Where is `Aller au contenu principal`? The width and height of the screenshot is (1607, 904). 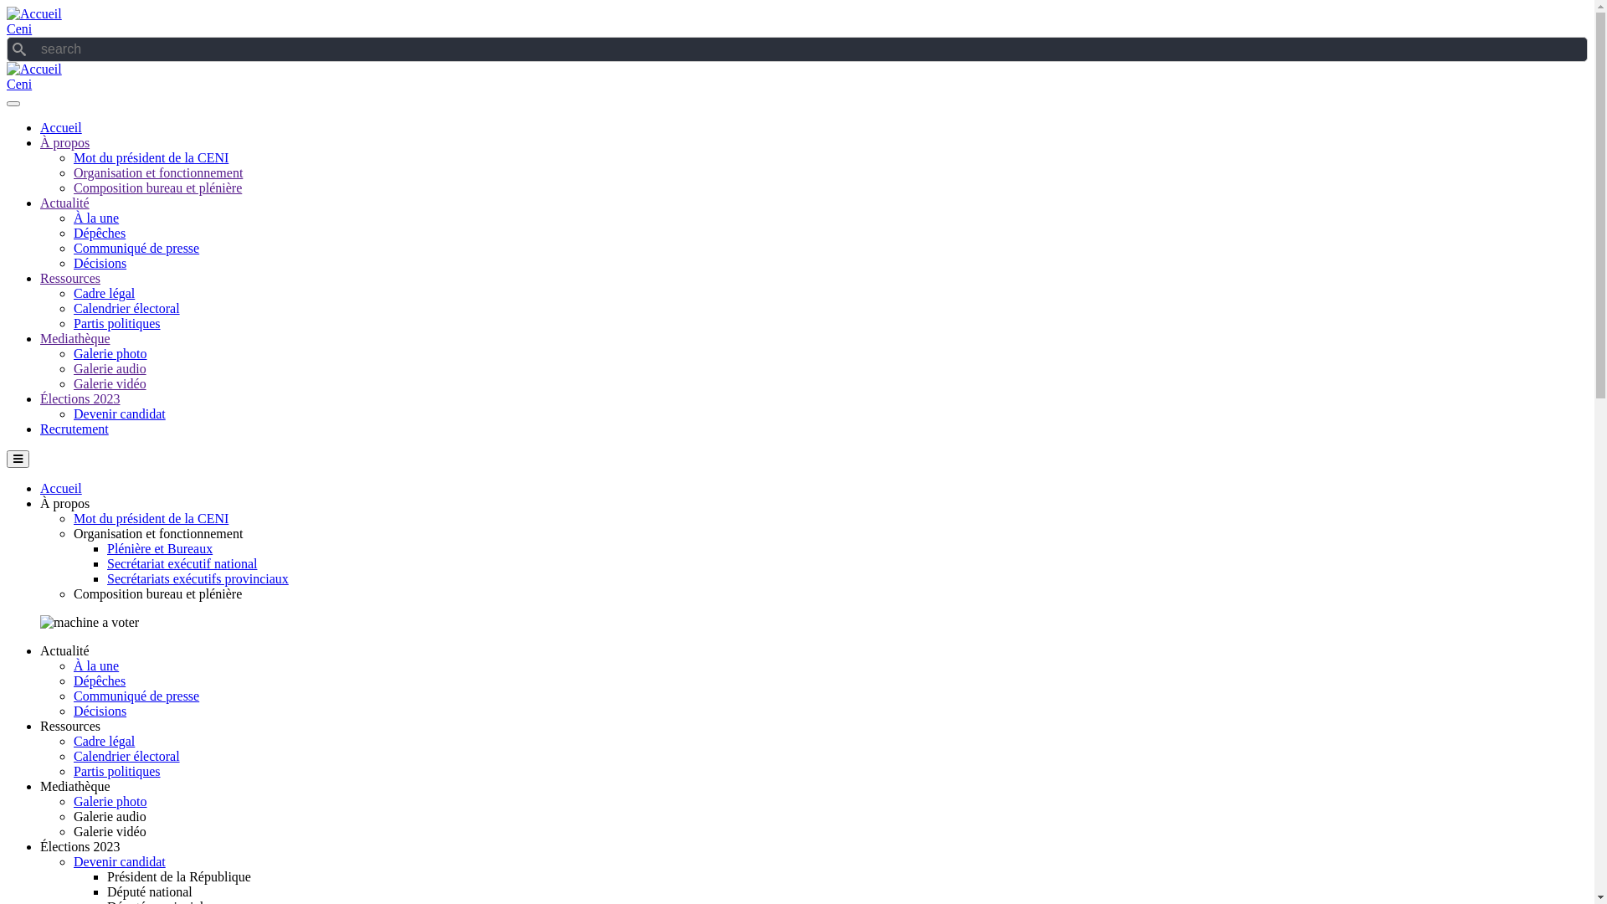 Aller au contenu principal is located at coordinates (7, 7).